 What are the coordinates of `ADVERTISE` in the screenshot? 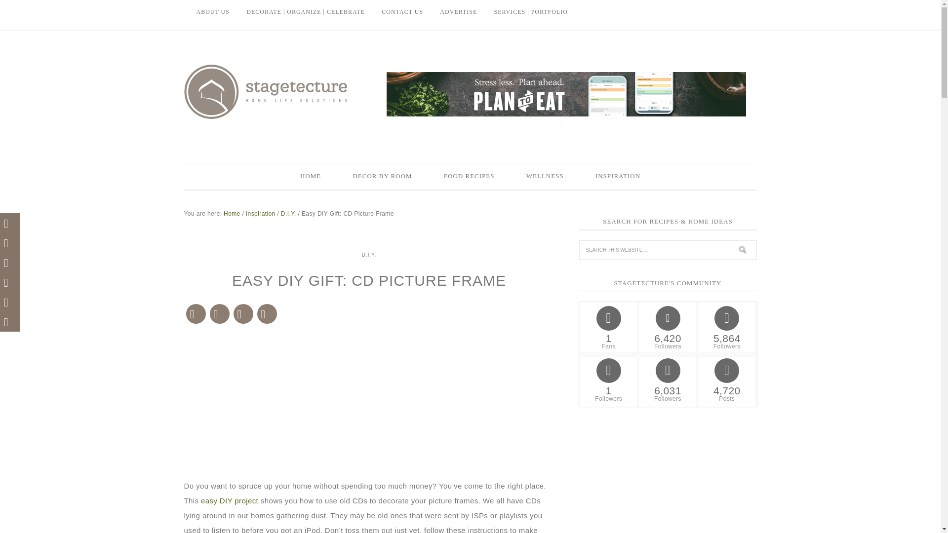 It's located at (458, 12).